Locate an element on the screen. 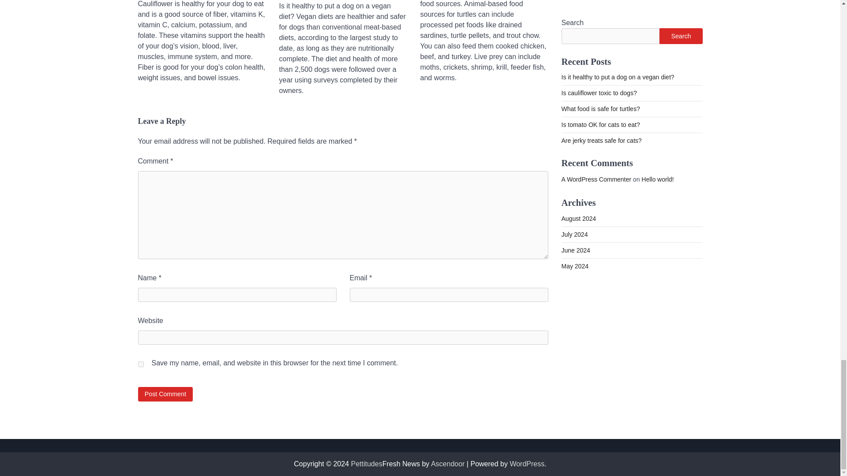 This screenshot has width=847, height=476. Post Comment is located at coordinates (165, 394).